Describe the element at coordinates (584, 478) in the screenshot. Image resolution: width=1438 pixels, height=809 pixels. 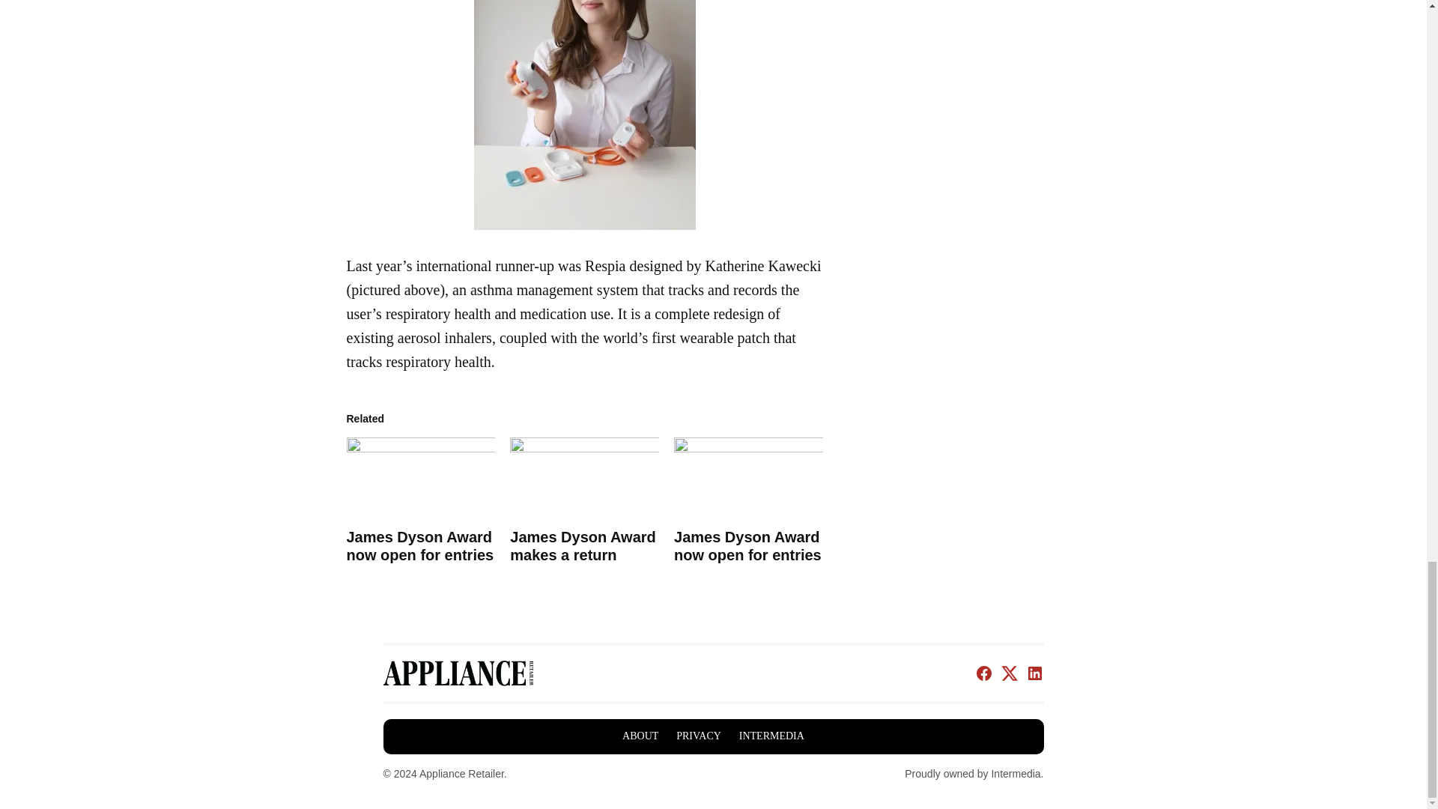
I see `James Dyson Award makes a return` at that location.